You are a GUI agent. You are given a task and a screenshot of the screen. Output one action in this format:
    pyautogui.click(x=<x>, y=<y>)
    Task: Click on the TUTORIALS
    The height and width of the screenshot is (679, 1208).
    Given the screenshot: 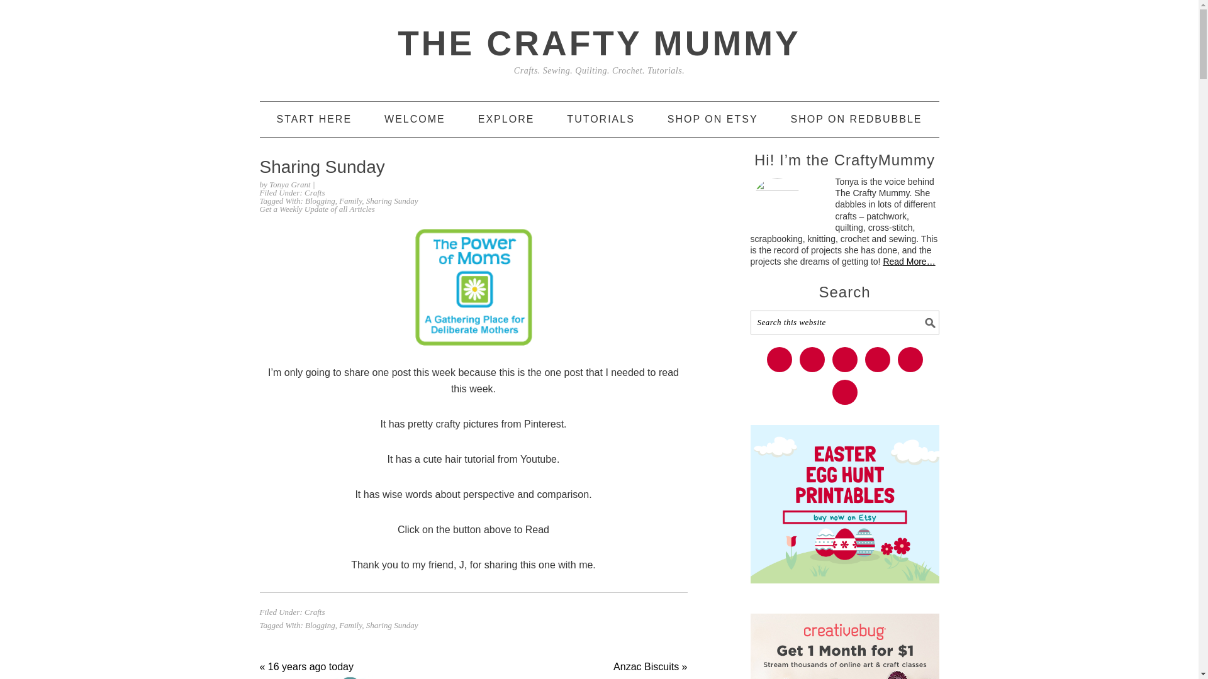 What is the action you would take?
    pyautogui.click(x=600, y=119)
    